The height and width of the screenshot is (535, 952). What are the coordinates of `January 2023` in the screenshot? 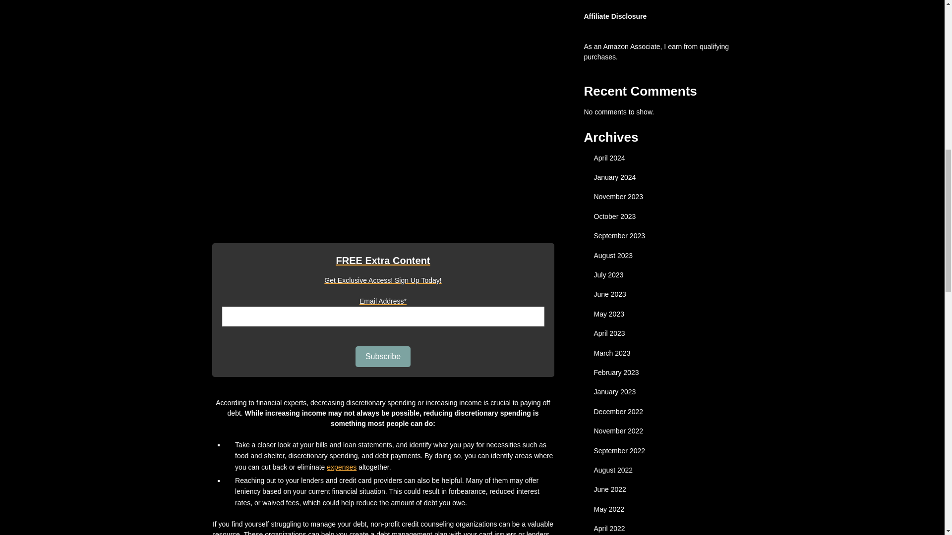 It's located at (615, 392).